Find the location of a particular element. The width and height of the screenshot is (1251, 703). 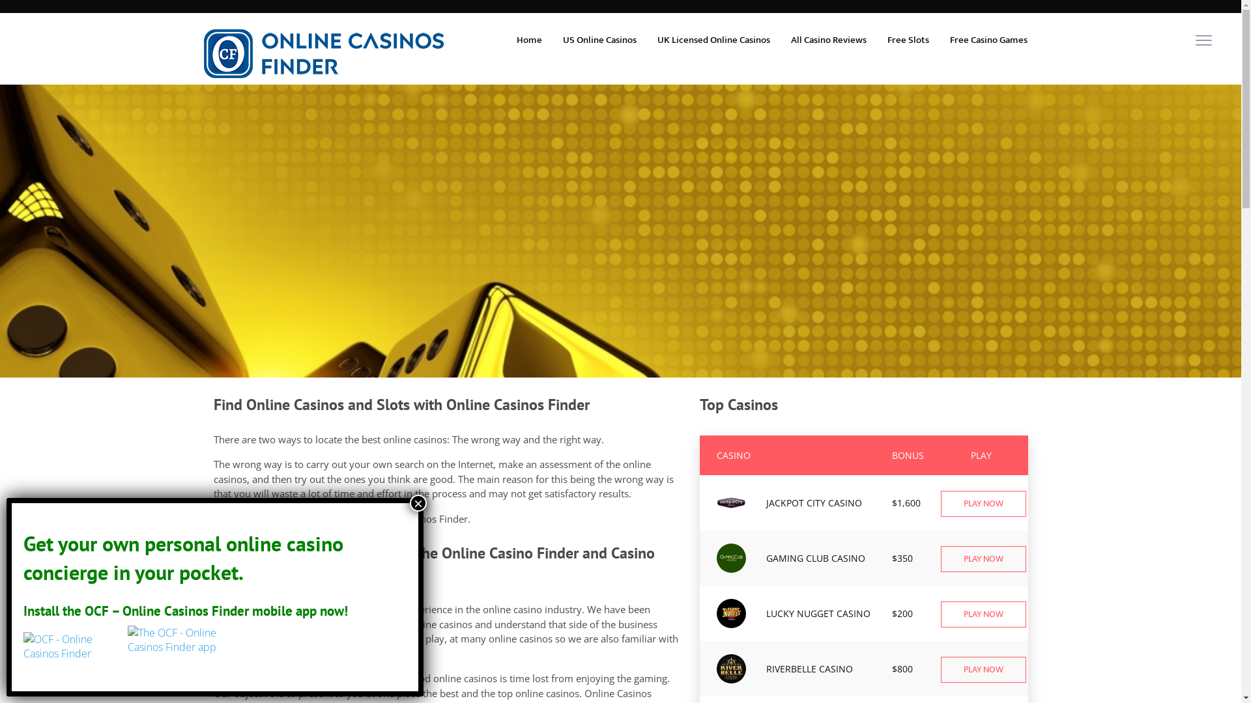

PLAY NOW is located at coordinates (984, 670).